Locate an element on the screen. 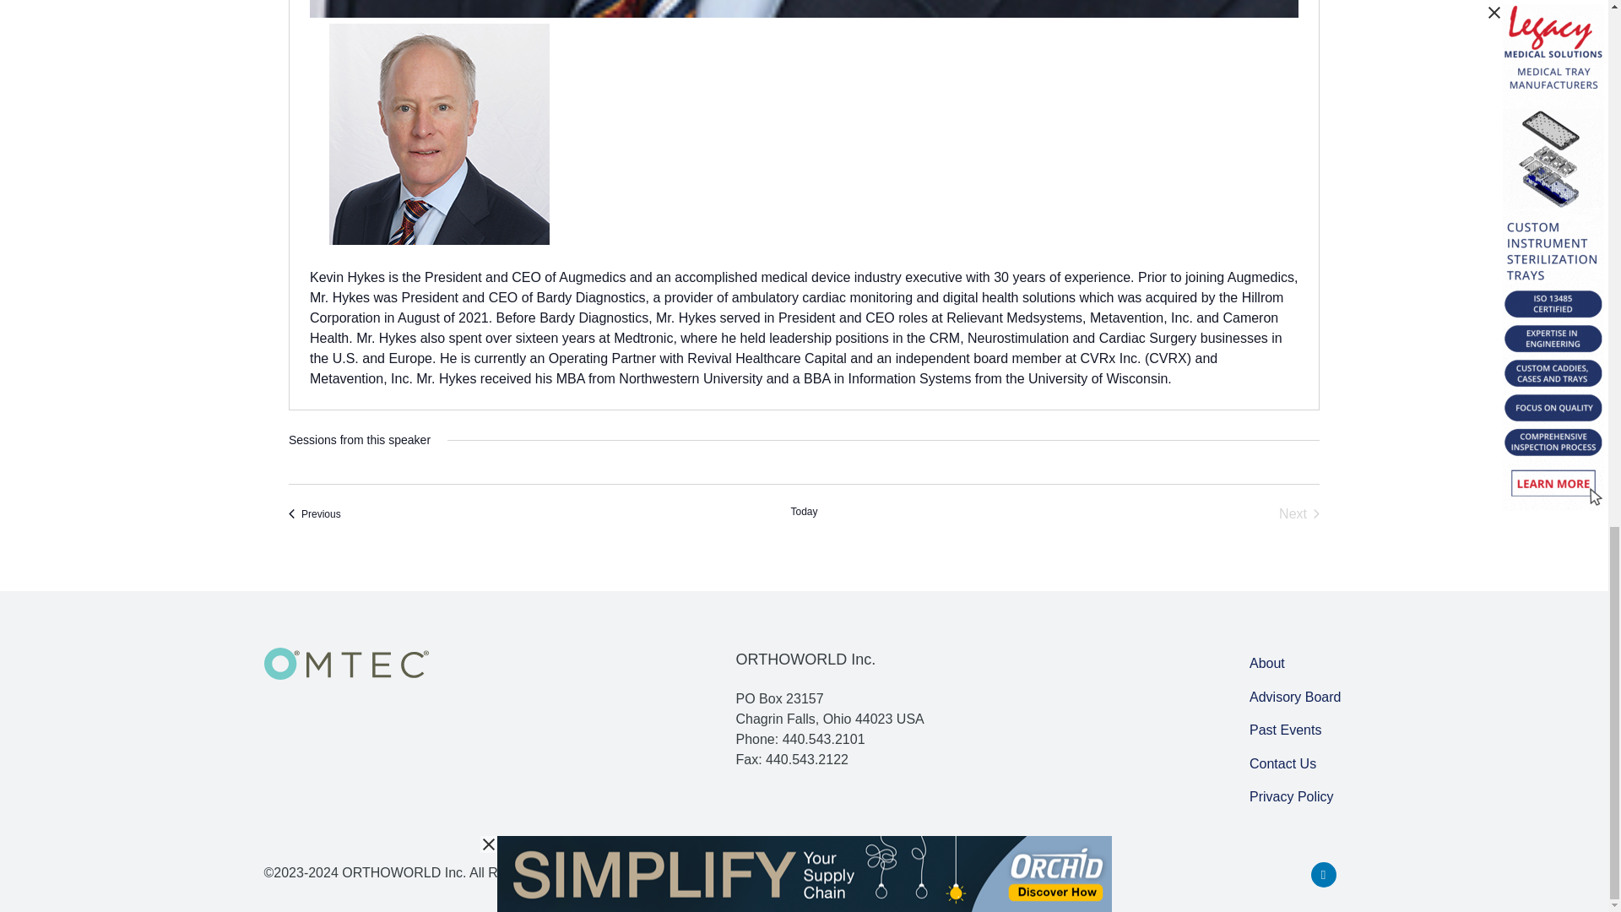 The height and width of the screenshot is (912, 1621). Next Sessions is located at coordinates (1298, 513).